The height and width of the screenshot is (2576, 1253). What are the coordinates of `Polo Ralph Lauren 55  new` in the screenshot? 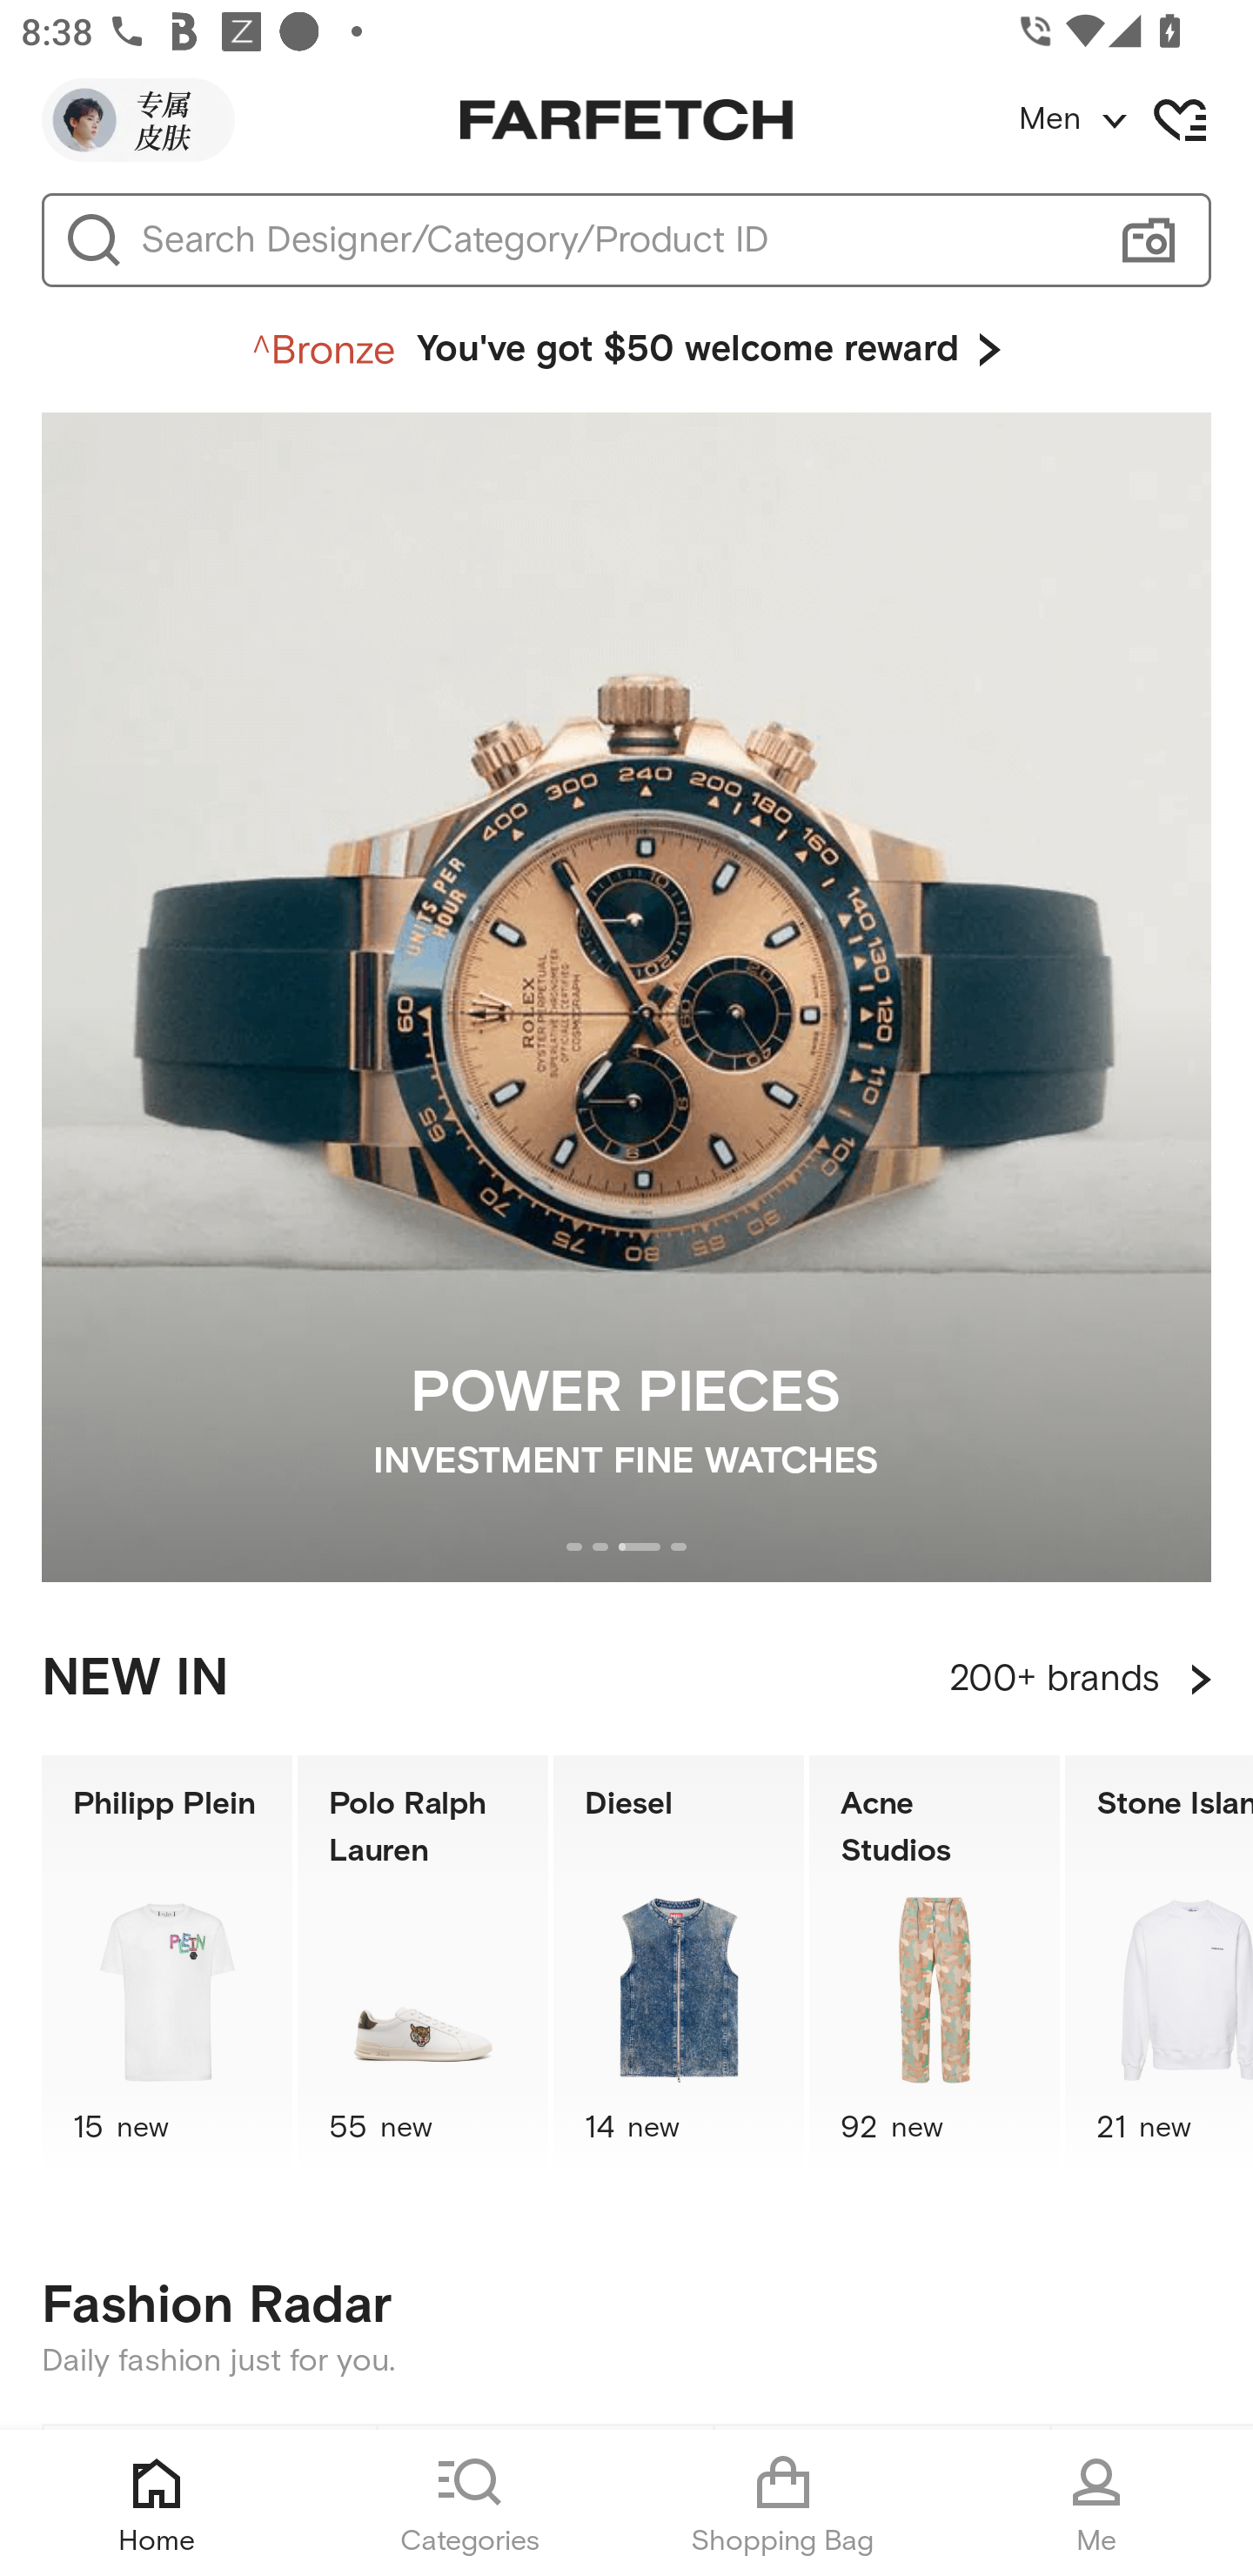 It's located at (423, 1967).